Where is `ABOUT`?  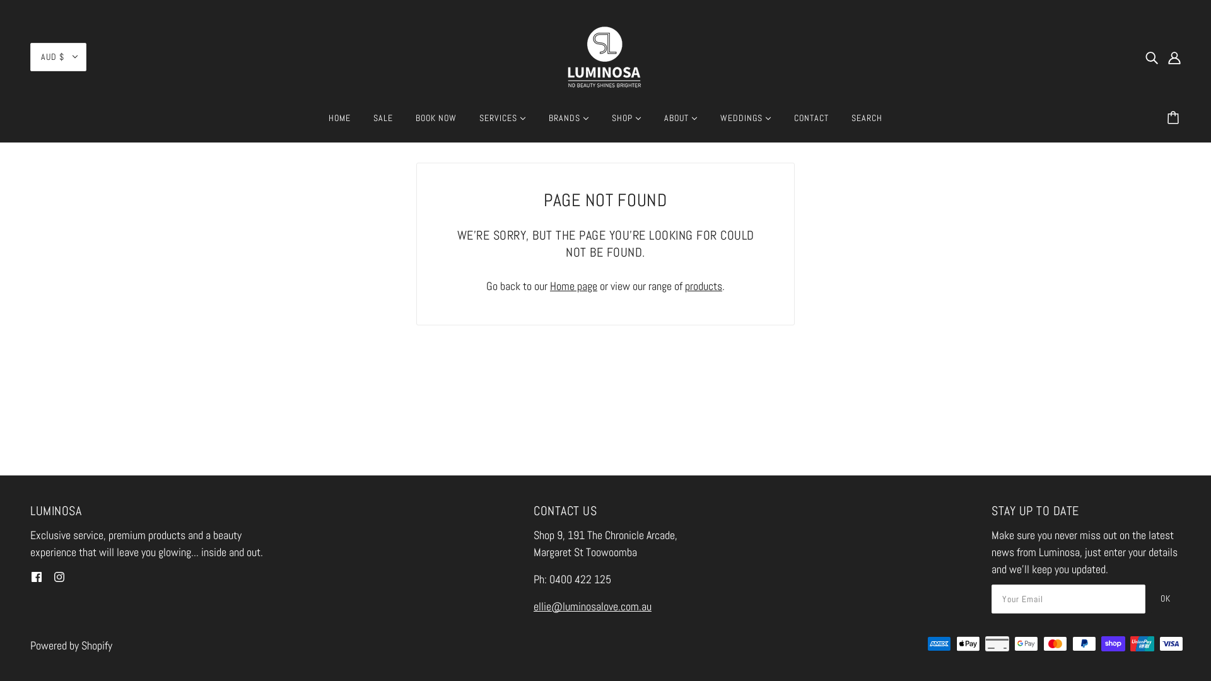
ABOUT is located at coordinates (681, 123).